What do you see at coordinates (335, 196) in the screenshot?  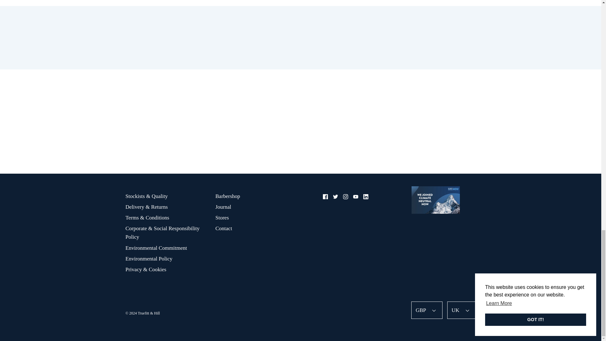 I see `Twitter icon` at bounding box center [335, 196].